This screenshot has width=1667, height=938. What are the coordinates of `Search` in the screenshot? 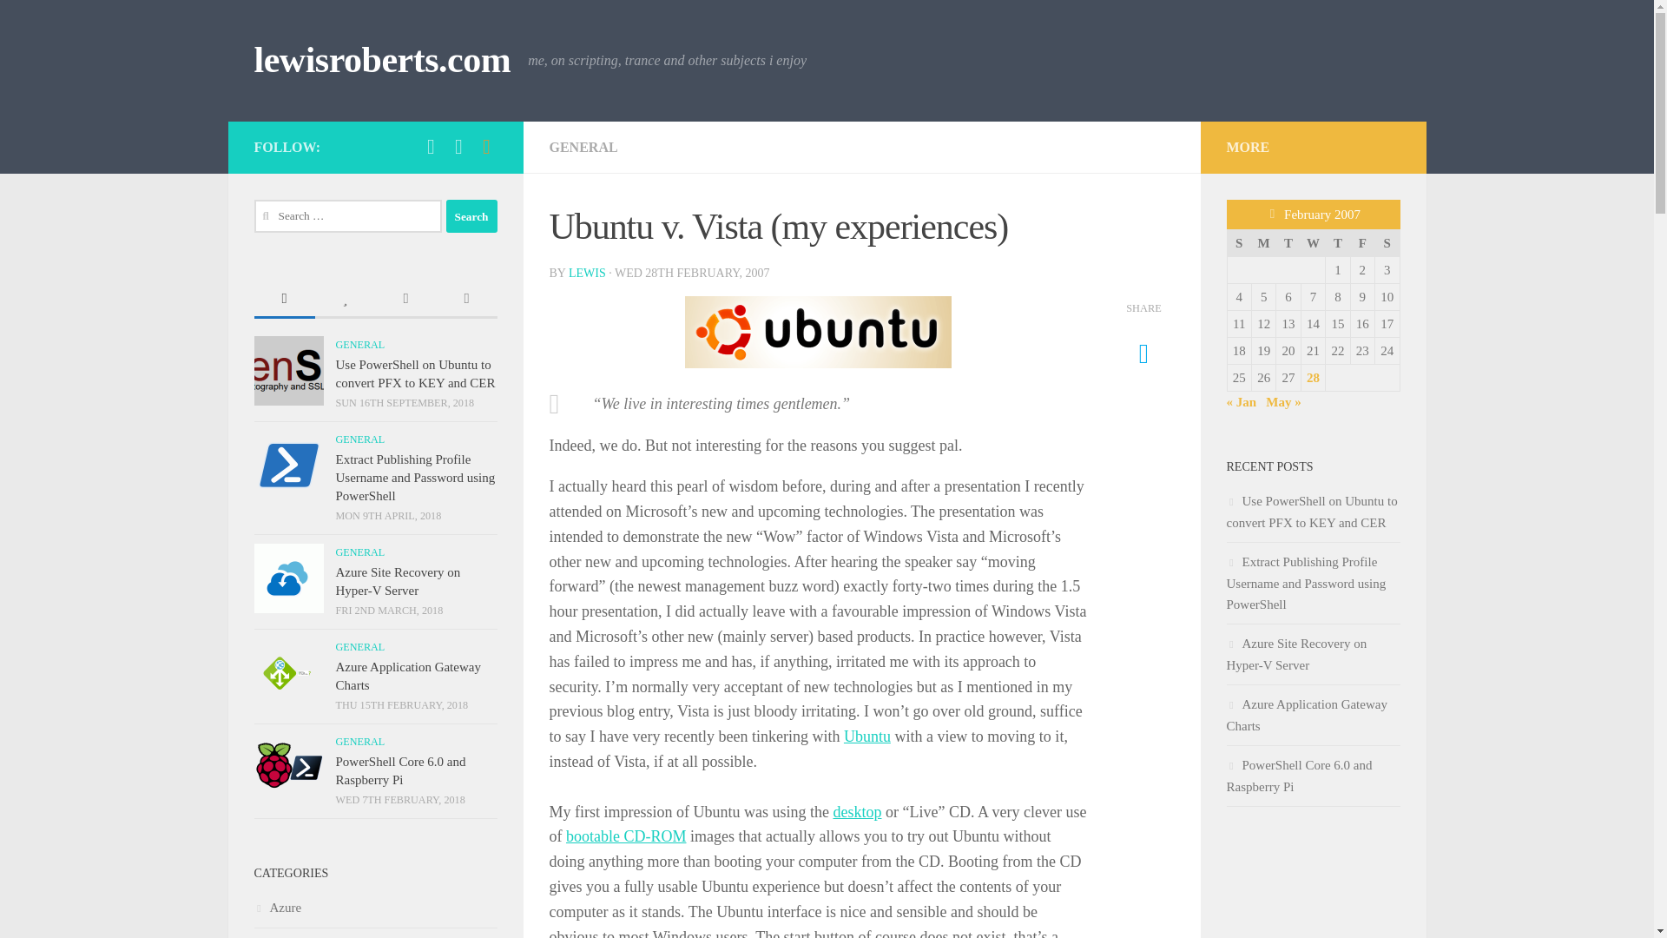 It's located at (471, 215).